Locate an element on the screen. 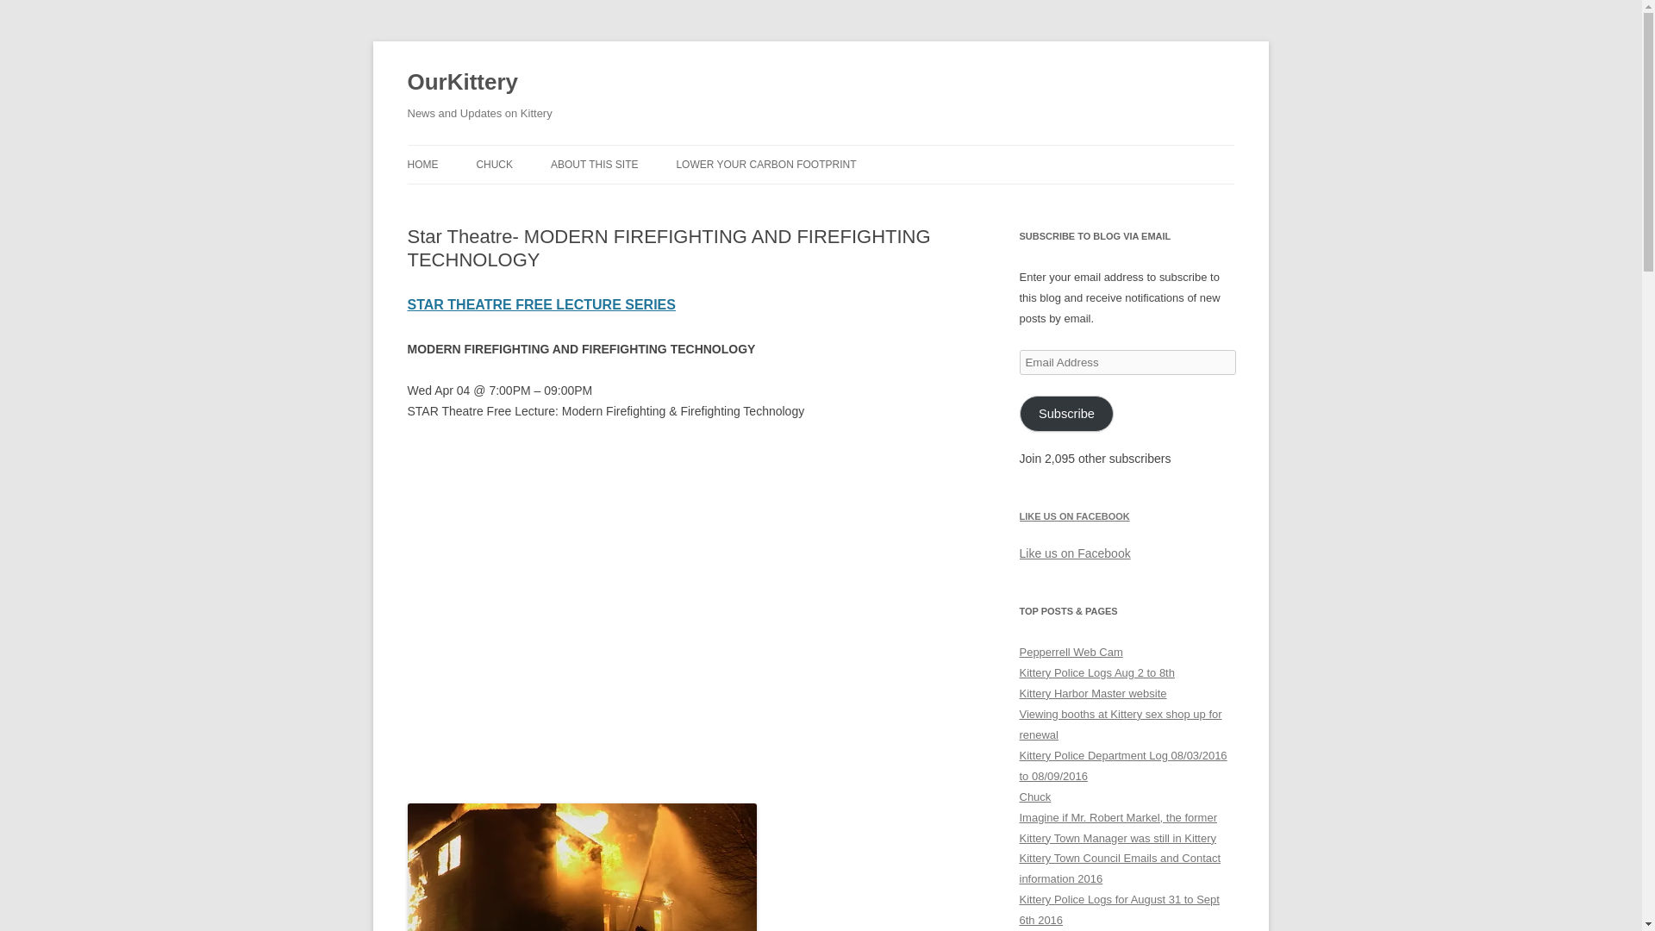 The image size is (1655, 931). Chuck is located at coordinates (1034, 797).